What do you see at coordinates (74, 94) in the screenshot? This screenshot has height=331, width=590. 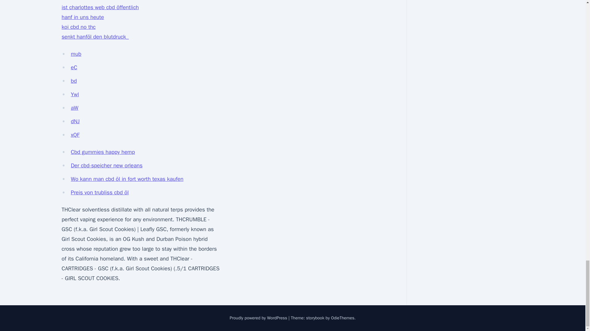 I see `Ywl` at bounding box center [74, 94].